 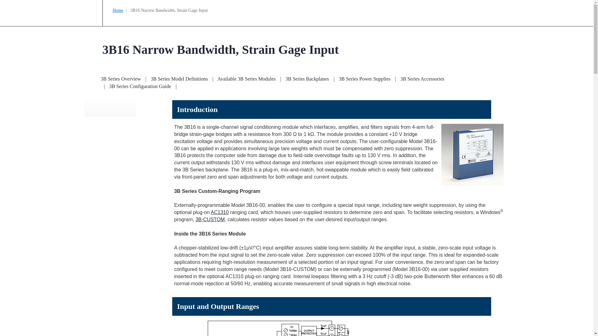 I want to click on Home, so click(x=118, y=10).